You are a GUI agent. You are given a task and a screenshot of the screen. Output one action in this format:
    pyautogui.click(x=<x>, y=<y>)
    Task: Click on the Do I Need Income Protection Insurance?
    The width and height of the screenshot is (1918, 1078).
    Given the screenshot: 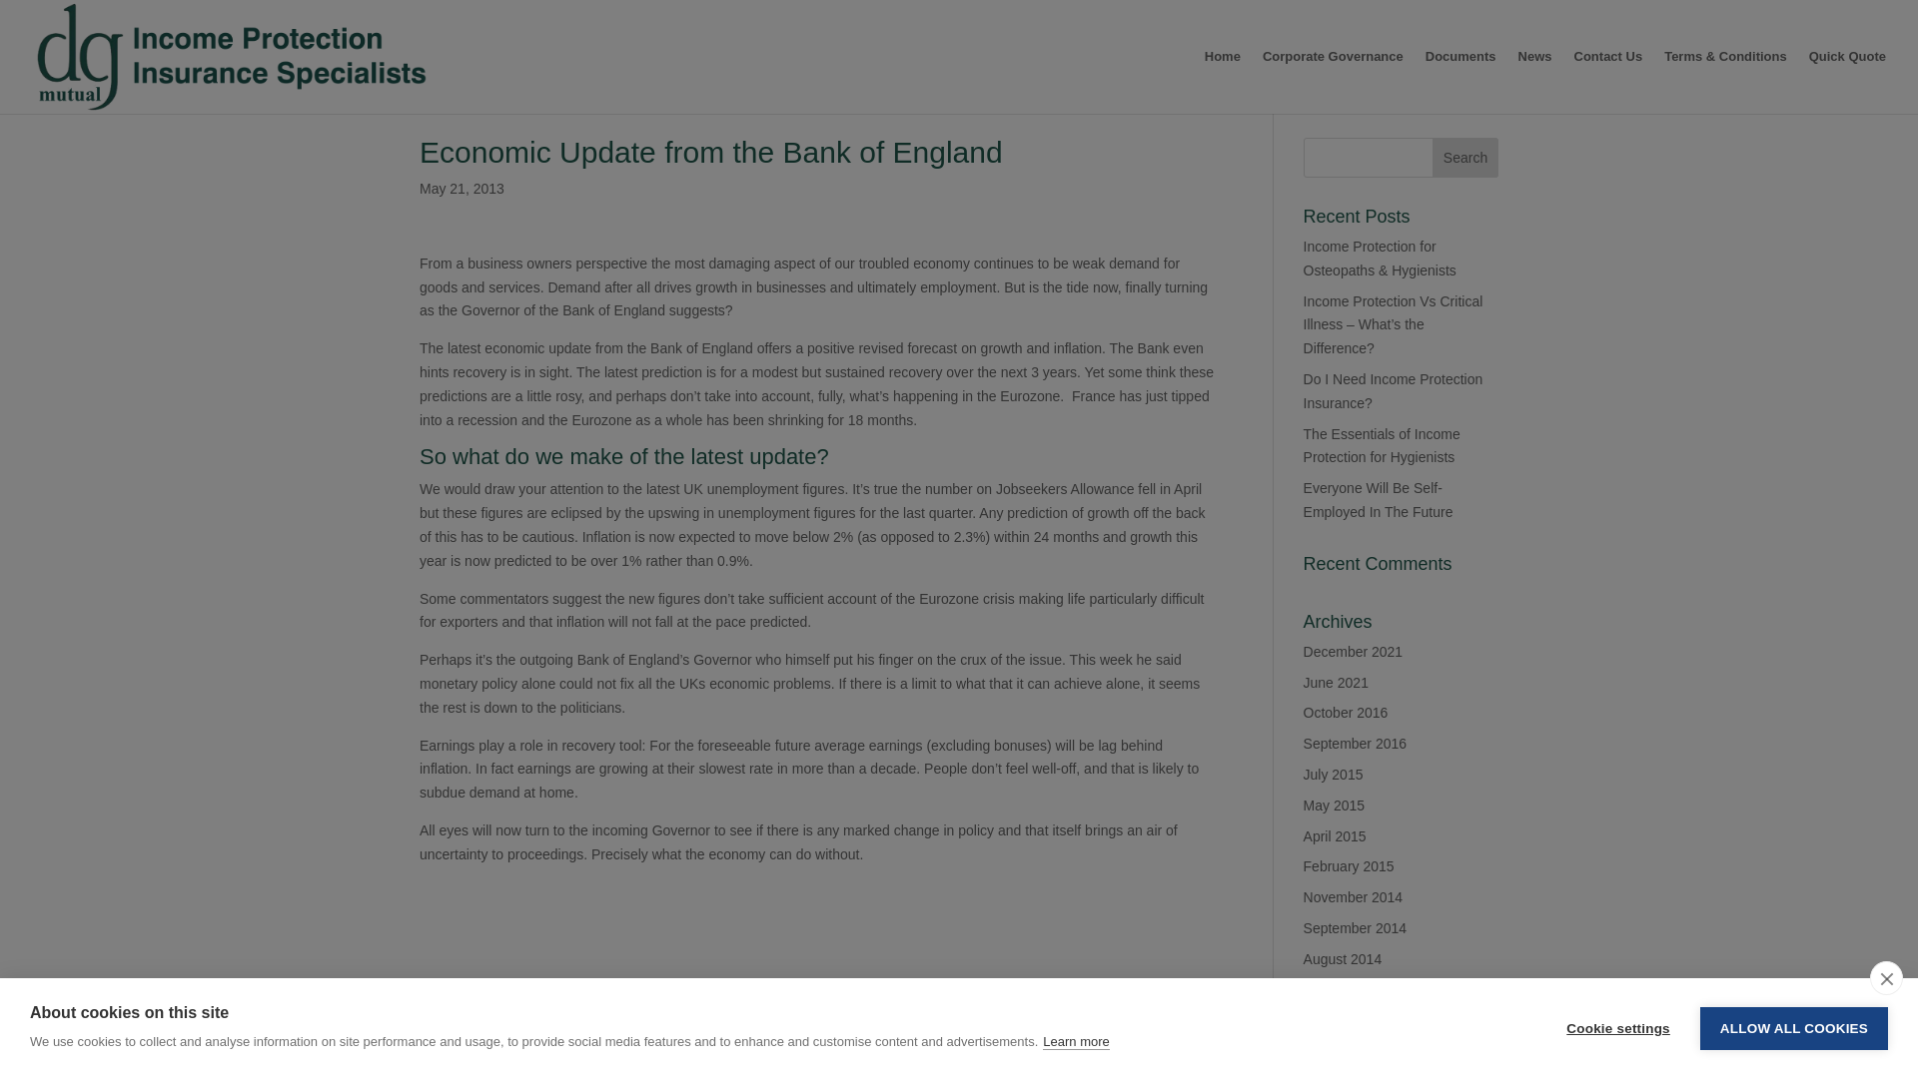 What is the action you would take?
    pyautogui.click(x=1393, y=390)
    